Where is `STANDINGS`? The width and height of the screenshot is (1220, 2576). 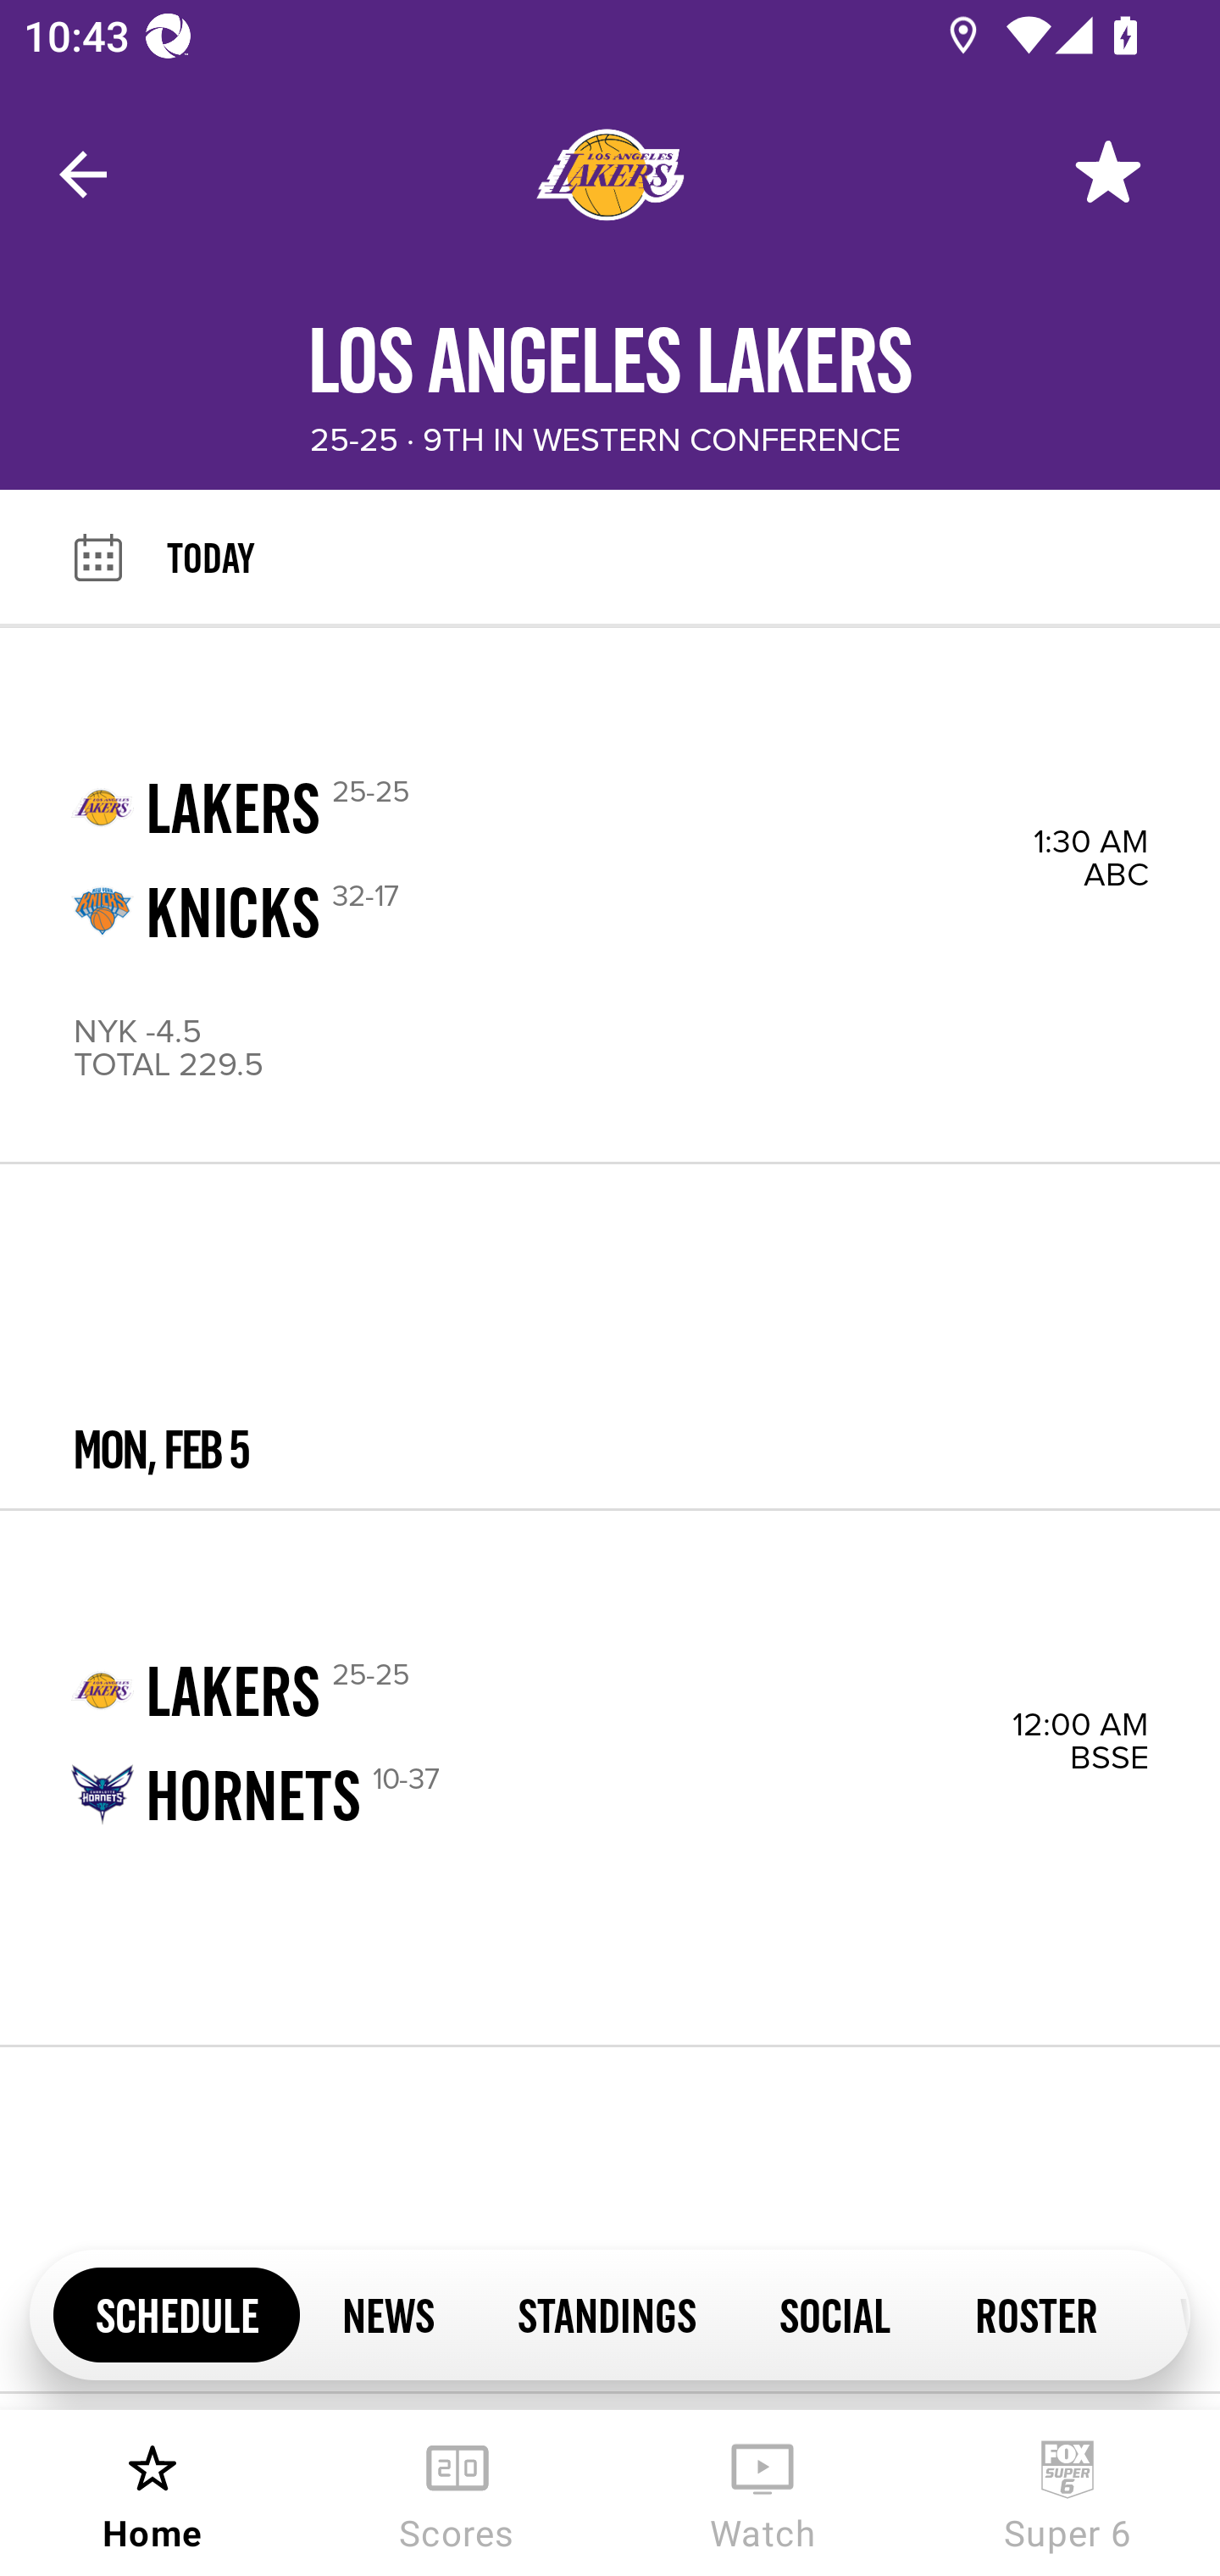 STANDINGS is located at coordinates (607, 2313).